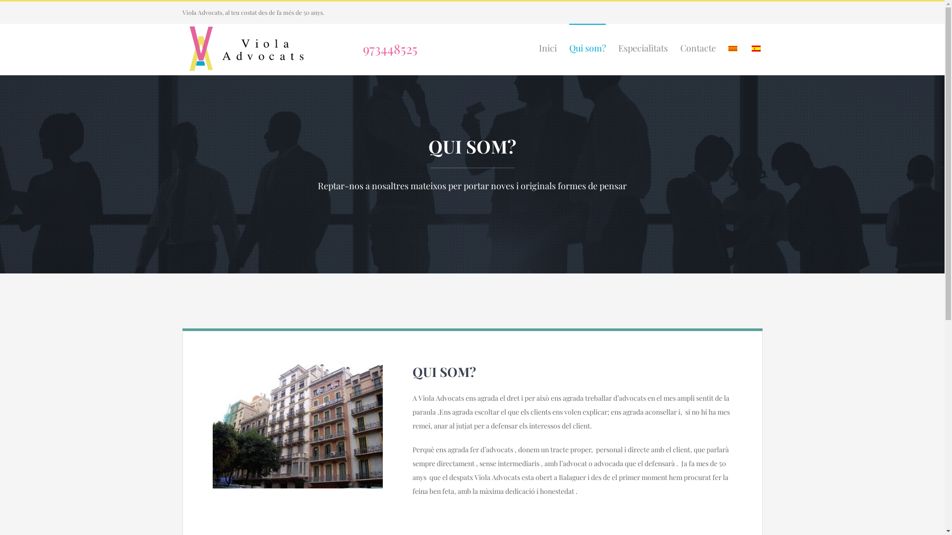  Describe the element at coordinates (698, 48) in the screenshot. I see `Contacte` at that location.